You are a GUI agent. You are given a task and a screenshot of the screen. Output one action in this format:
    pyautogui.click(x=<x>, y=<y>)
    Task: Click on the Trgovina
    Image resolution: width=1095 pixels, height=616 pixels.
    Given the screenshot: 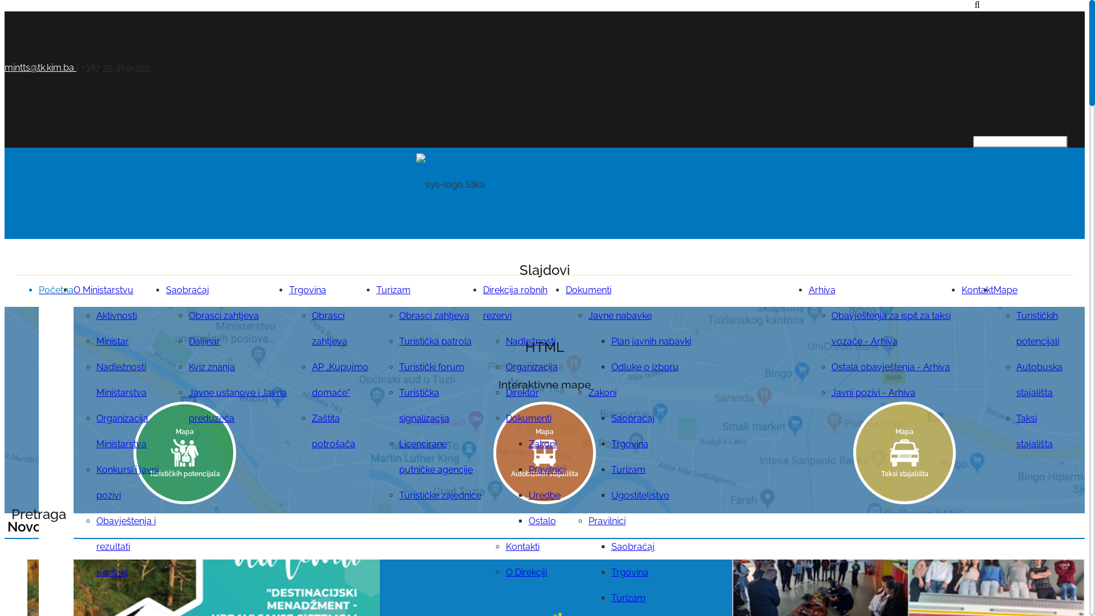 What is the action you would take?
    pyautogui.click(x=630, y=573)
    